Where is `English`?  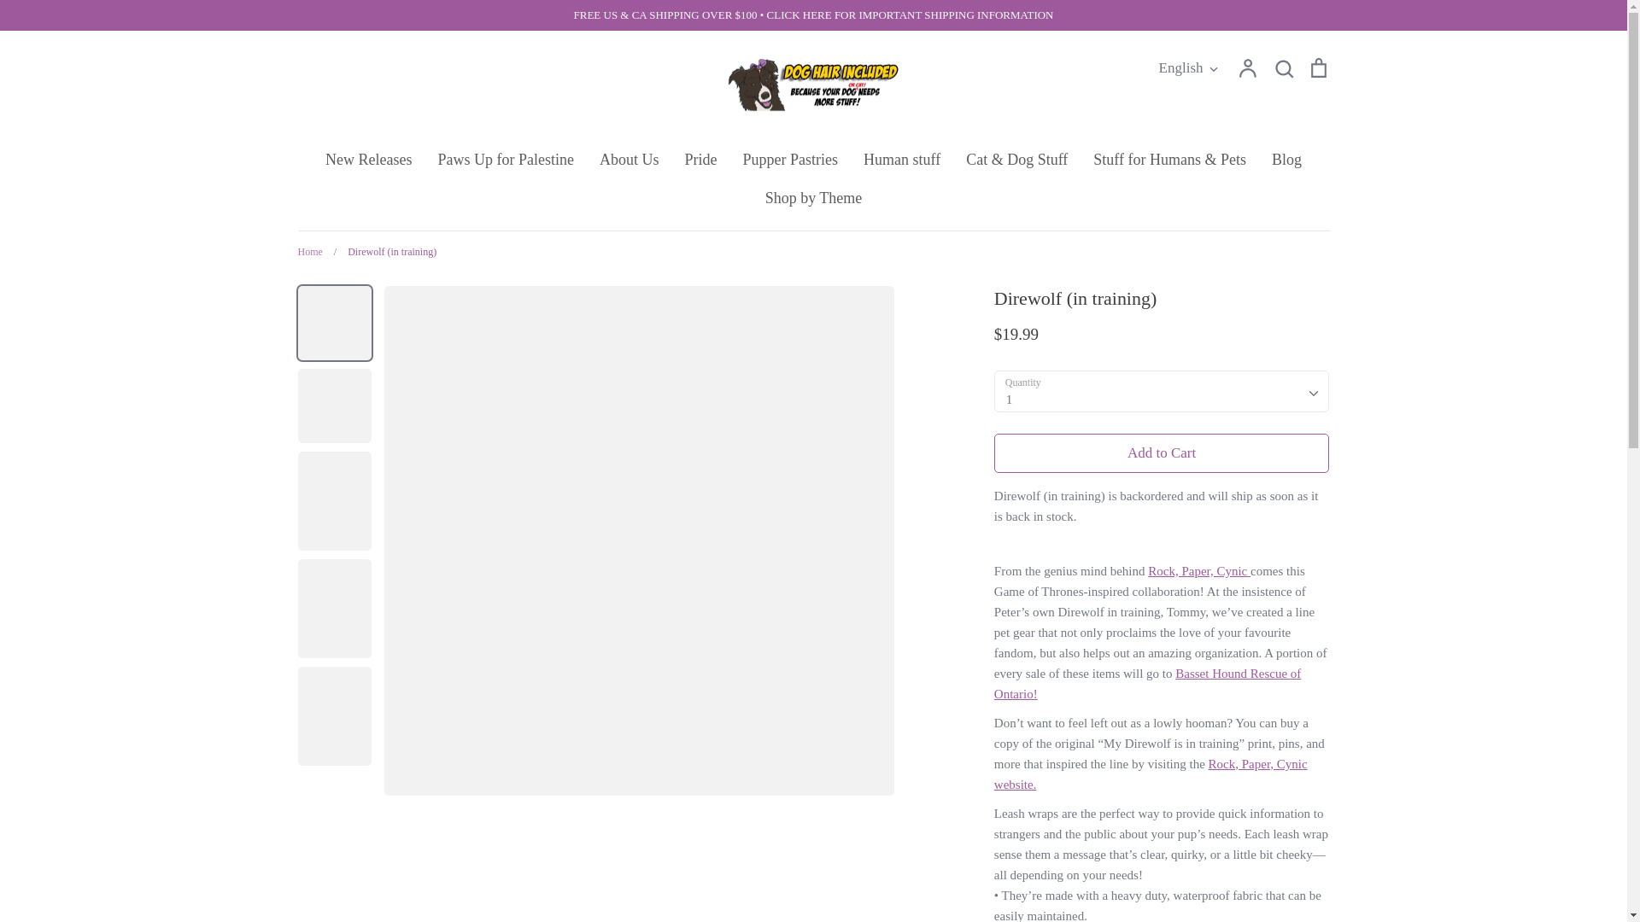 English is located at coordinates (1189, 67).